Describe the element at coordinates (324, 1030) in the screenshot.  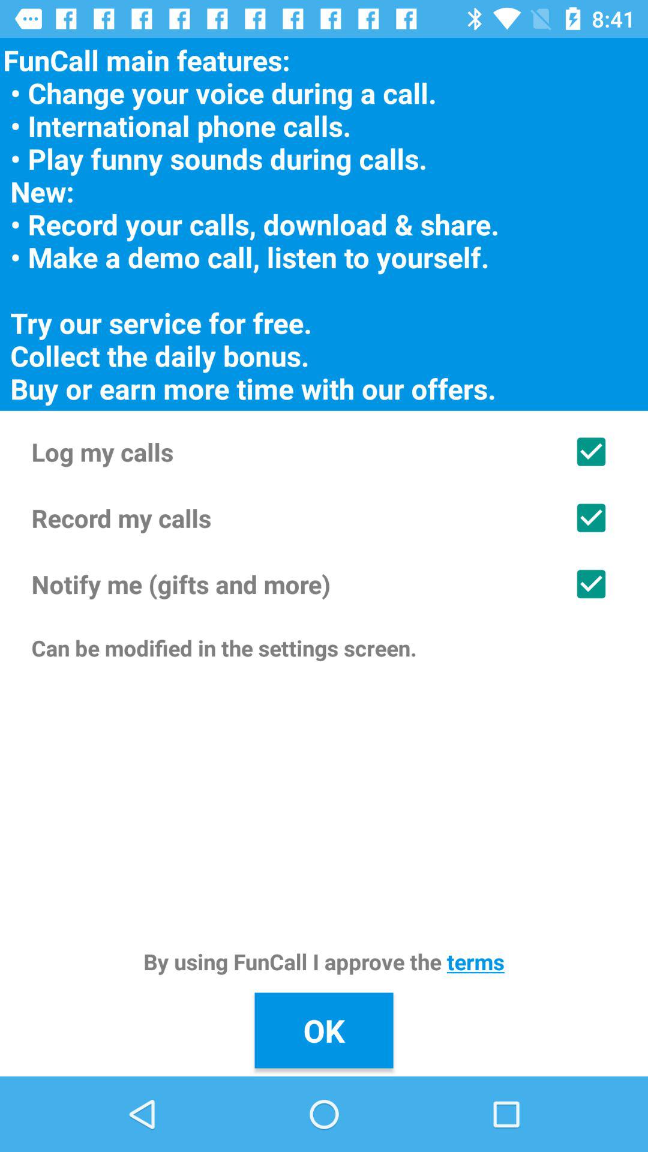
I see `turn on the icon below by using funcall icon` at that location.